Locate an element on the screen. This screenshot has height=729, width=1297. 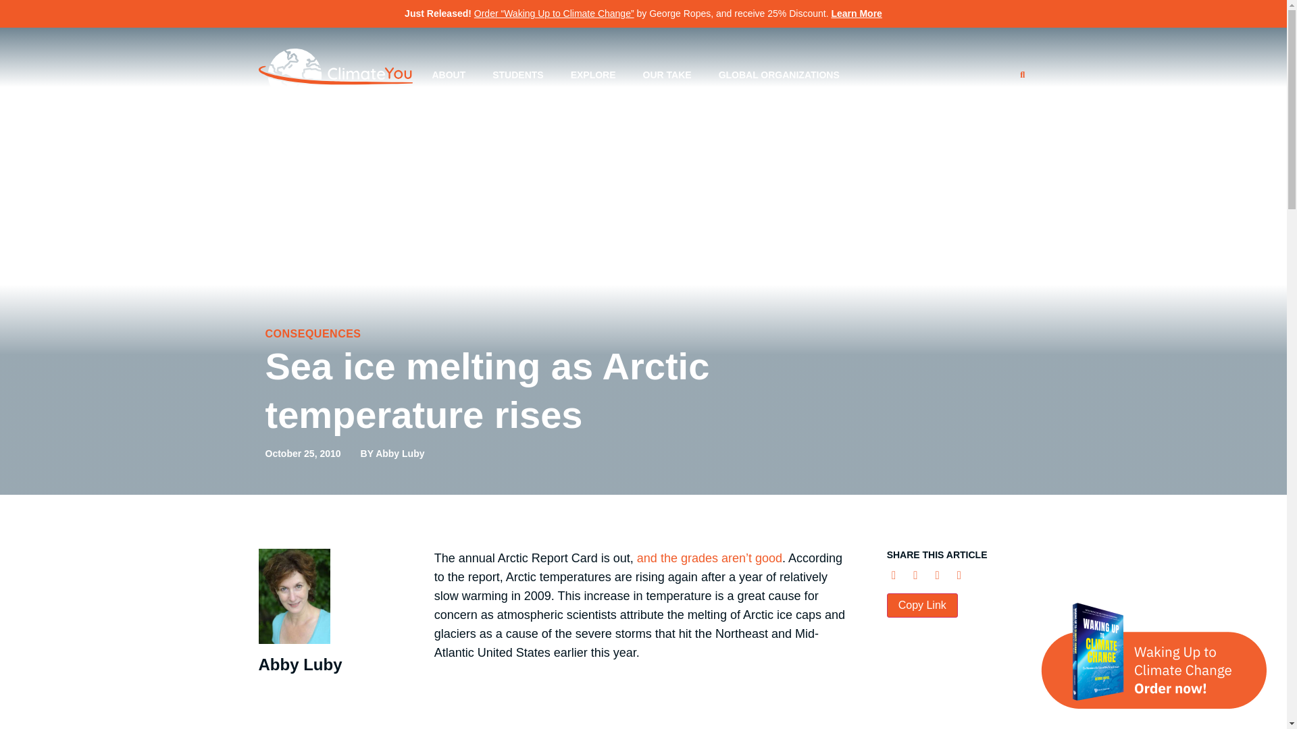
ABOUT is located at coordinates (448, 74).